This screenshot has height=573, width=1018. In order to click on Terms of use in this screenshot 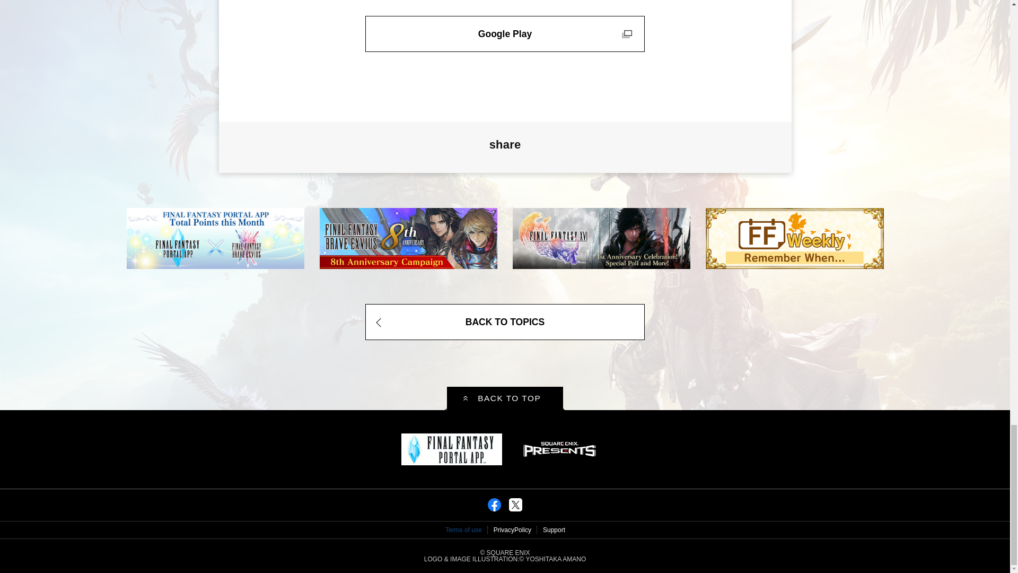, I will do `click(463, 529)`.